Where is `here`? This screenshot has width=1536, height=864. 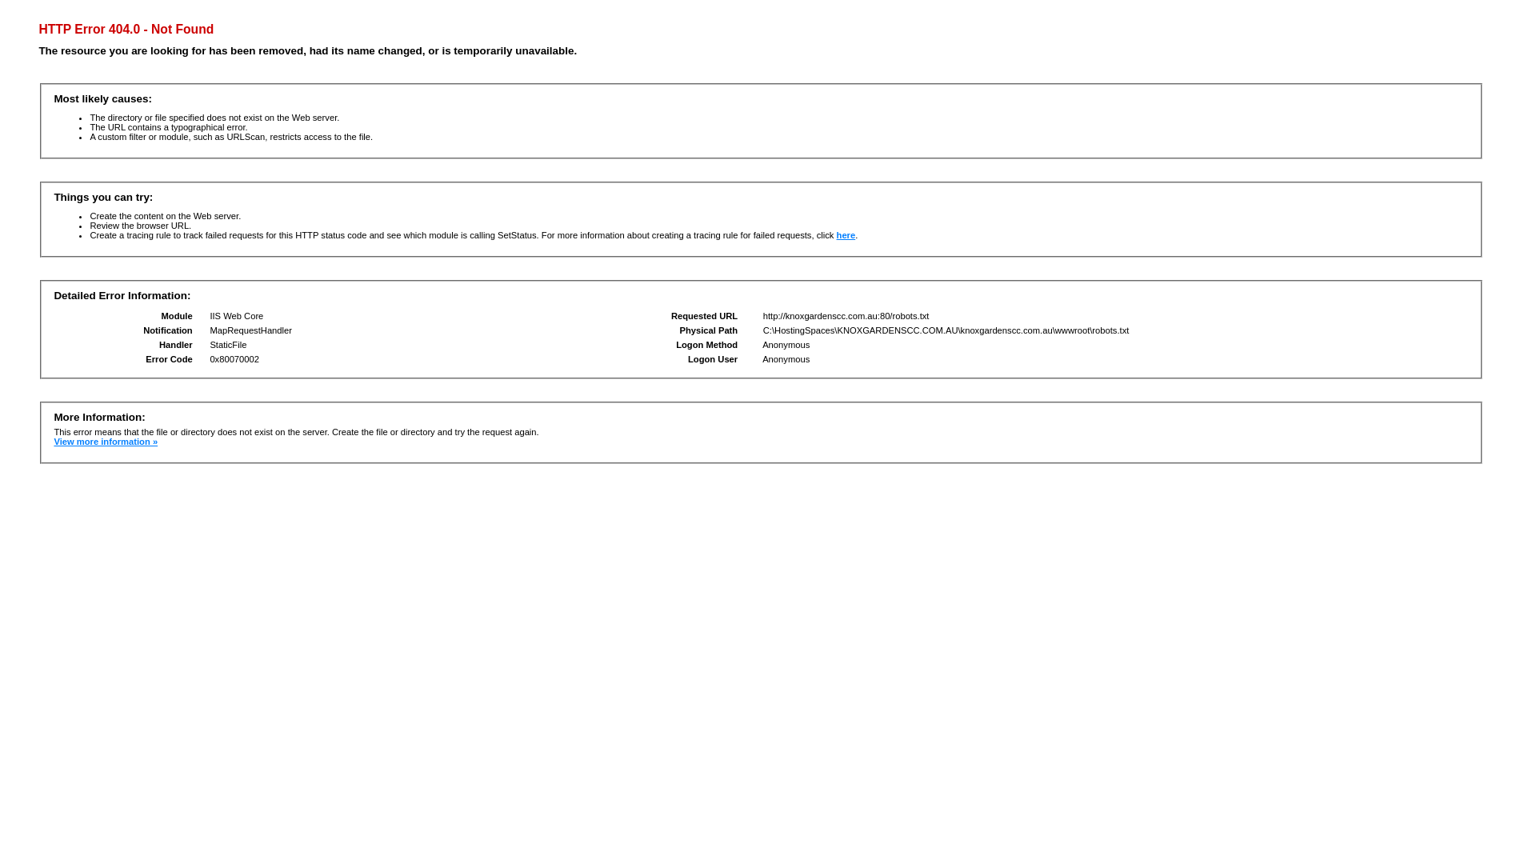 here is located at coordinates (846, 235).